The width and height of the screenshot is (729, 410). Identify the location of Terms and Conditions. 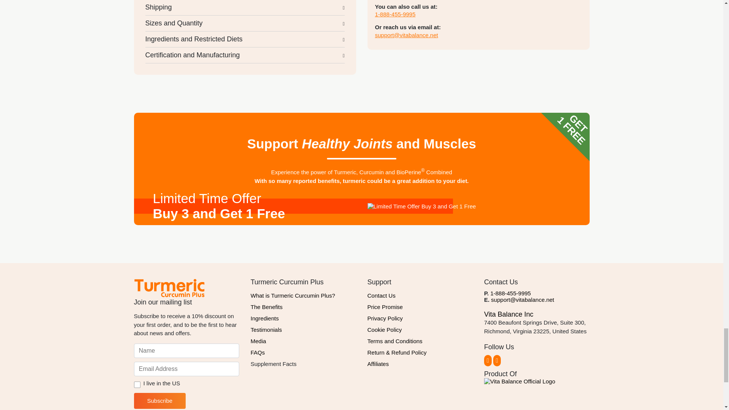
(420, 341).